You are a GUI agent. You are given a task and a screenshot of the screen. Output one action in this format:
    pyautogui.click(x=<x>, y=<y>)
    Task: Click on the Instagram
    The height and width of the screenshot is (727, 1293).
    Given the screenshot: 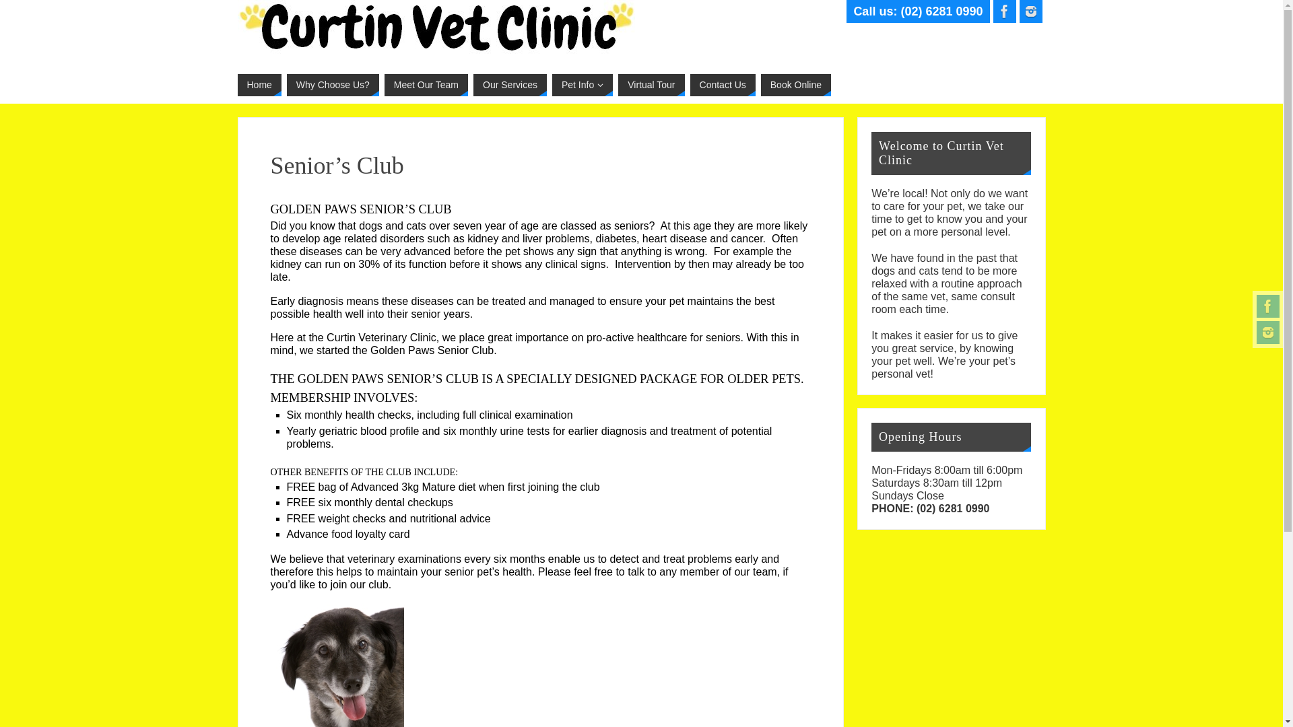 What is the action you would take?
    pyautogui.click(x=1268, y=333)
    